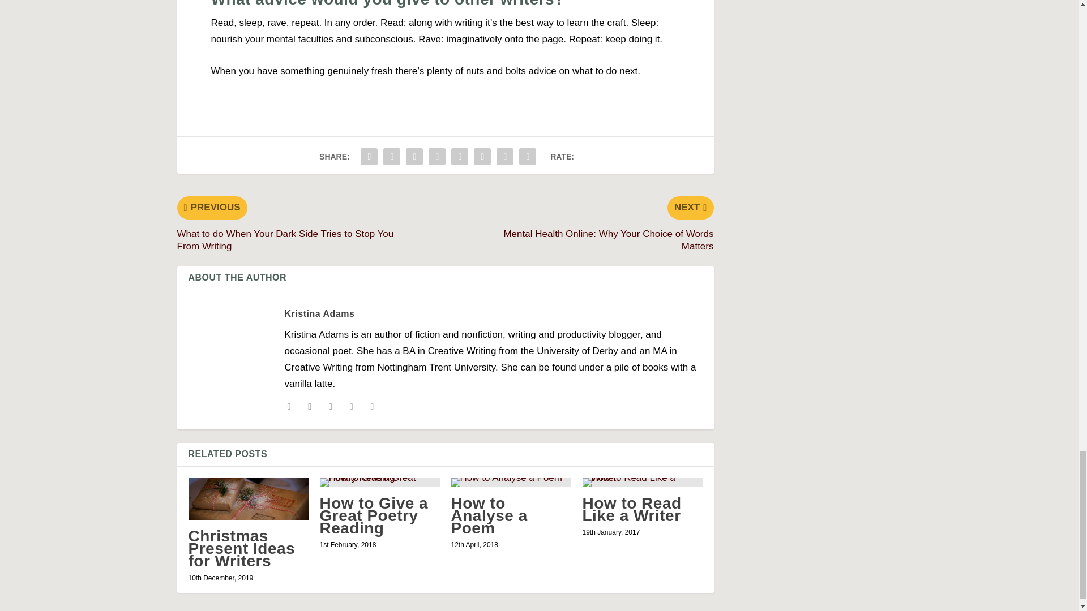 This screenshot has width=1087, height=611. Describe the element at coordinates (511, 482) in the screenshot. I see `How to Analyse a Poem` at that location.